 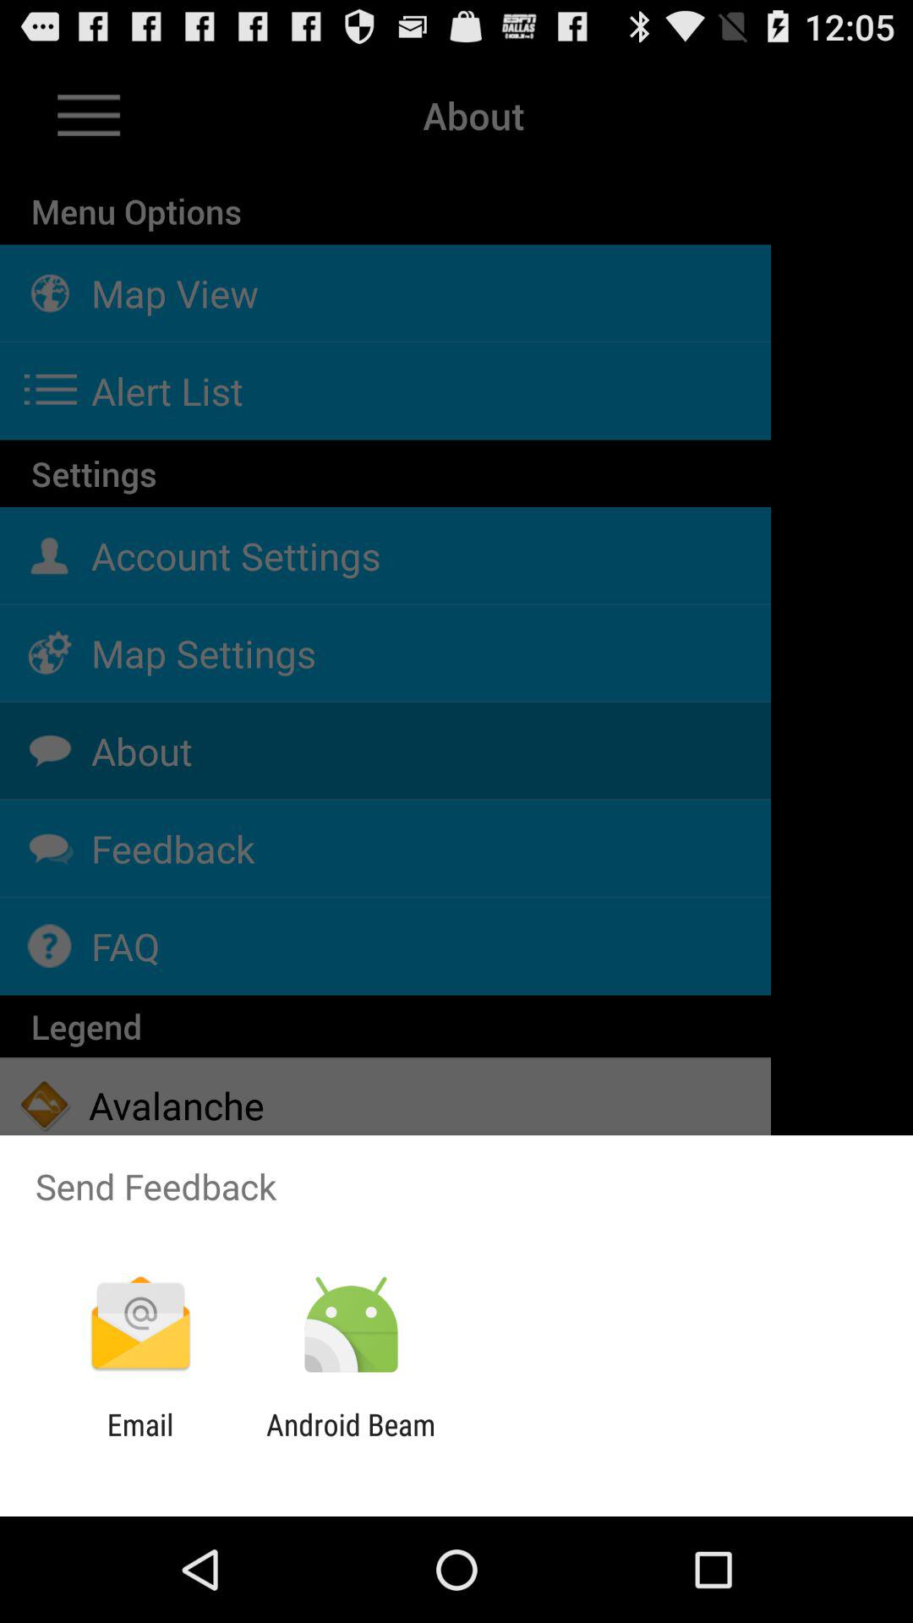 What do you see at coordinates (140, 1442) in the screenshot?
I see `jump until email icon` at bounding box center [140, 1442].